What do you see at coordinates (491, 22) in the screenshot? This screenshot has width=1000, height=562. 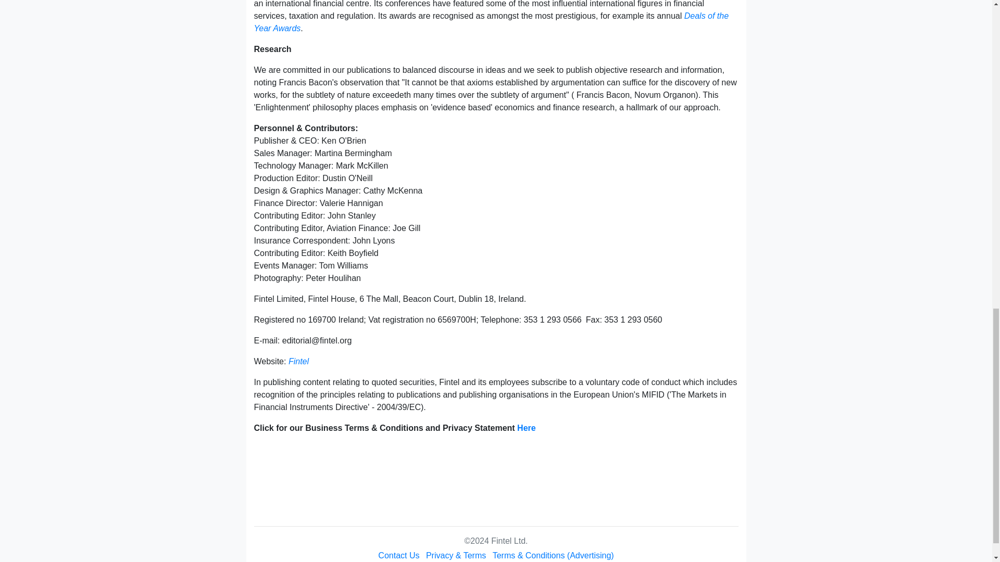 I see `Deals of the Year Awards` at bounding box center [491, 22].